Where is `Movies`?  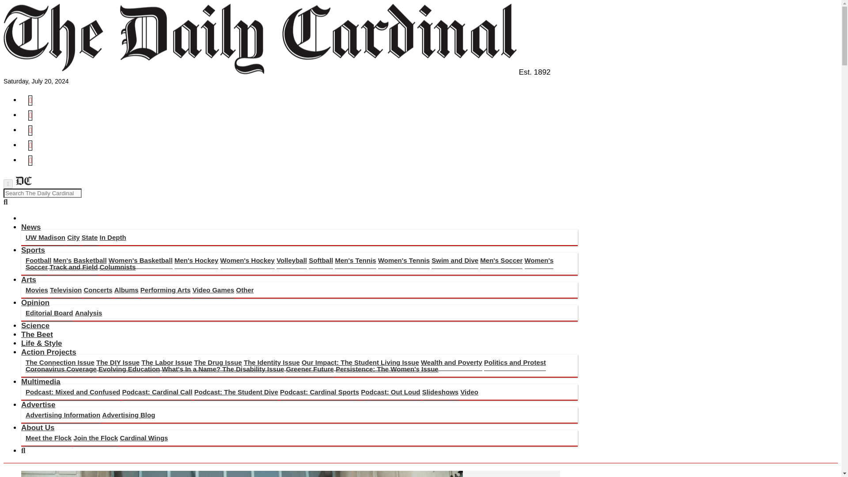 Movies is located at coordinates (37, 290).